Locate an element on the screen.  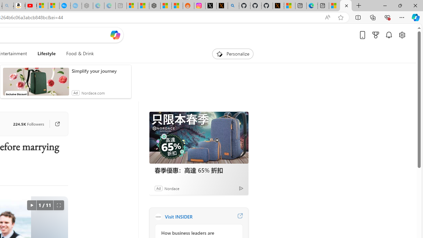
Close tab is located at coordinates (346, 5).